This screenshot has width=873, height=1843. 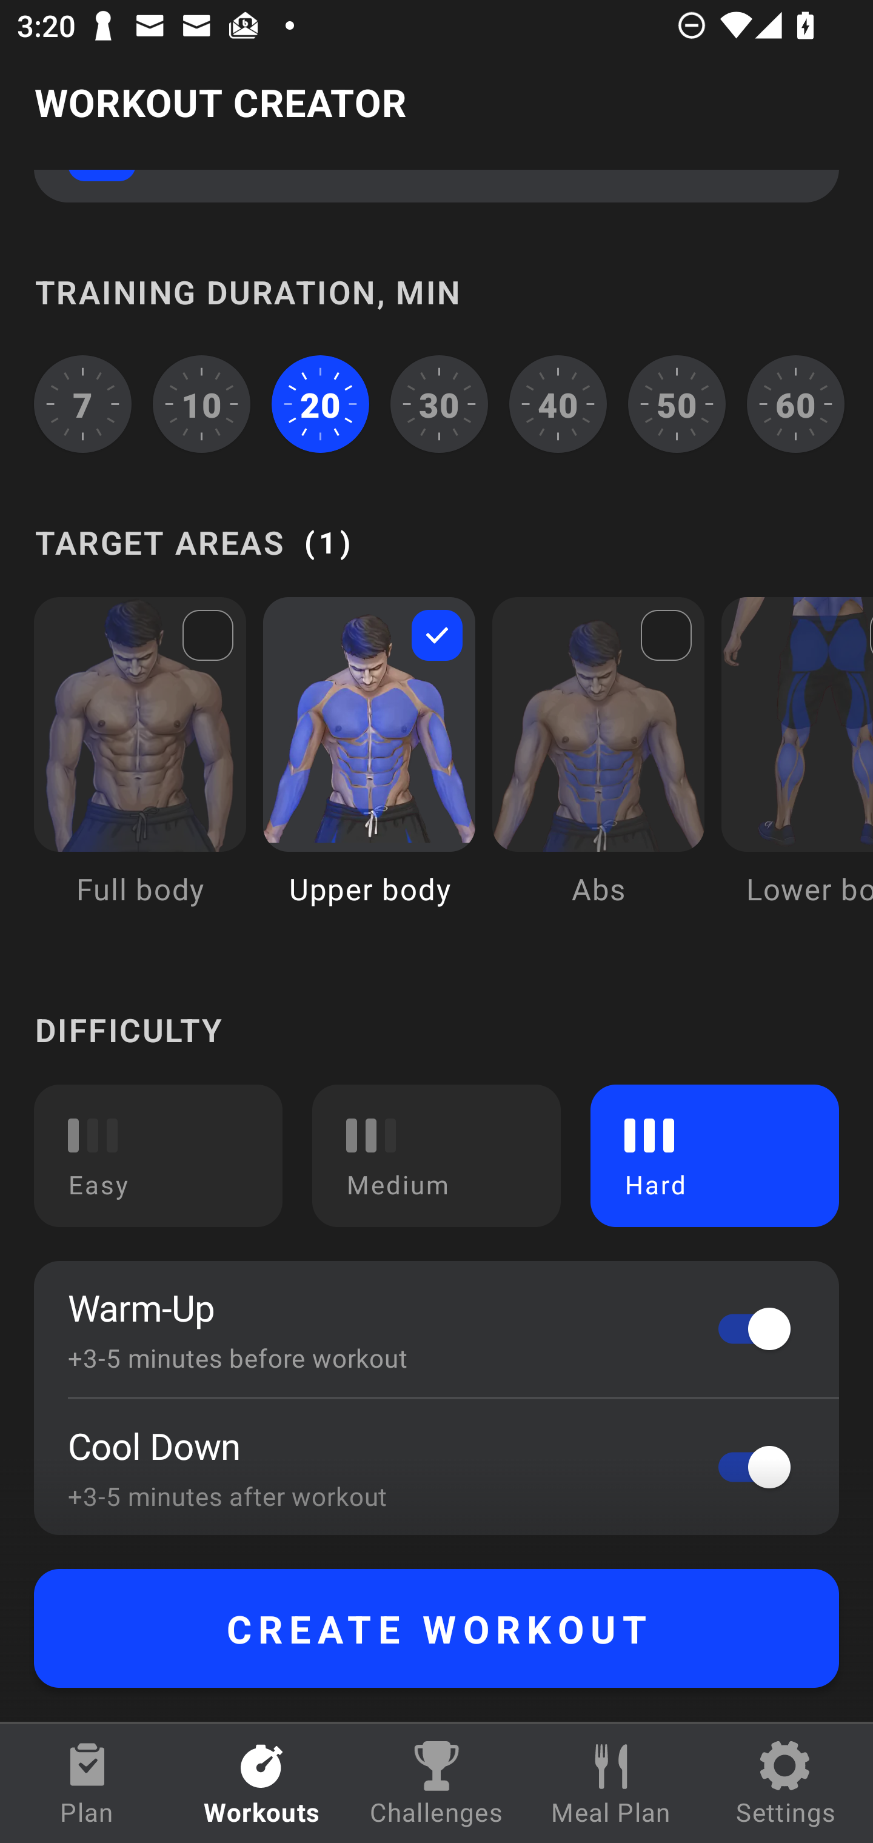 I want to click on CREATE WORKOUT, so click(x=436, y=1628).